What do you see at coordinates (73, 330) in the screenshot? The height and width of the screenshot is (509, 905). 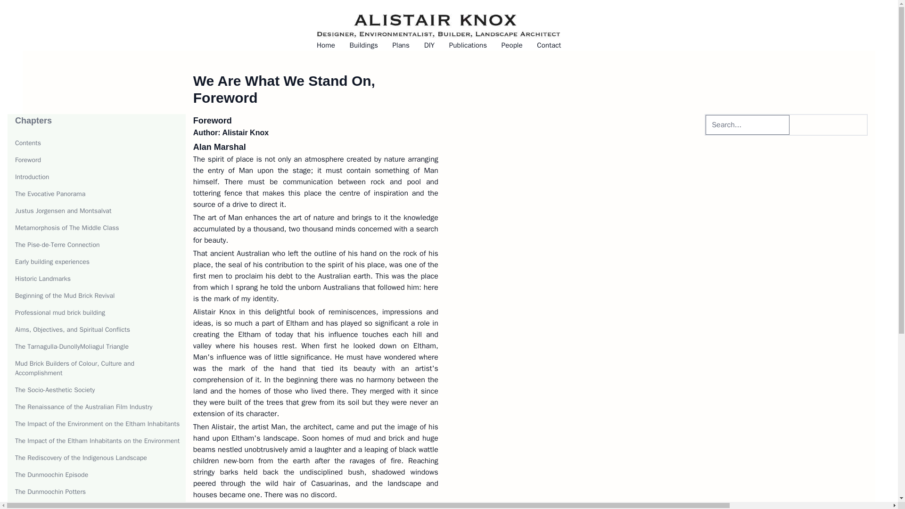 I see `Aims, Objectives, and Spiritual Conflicts` at bounding box center [73, 330].